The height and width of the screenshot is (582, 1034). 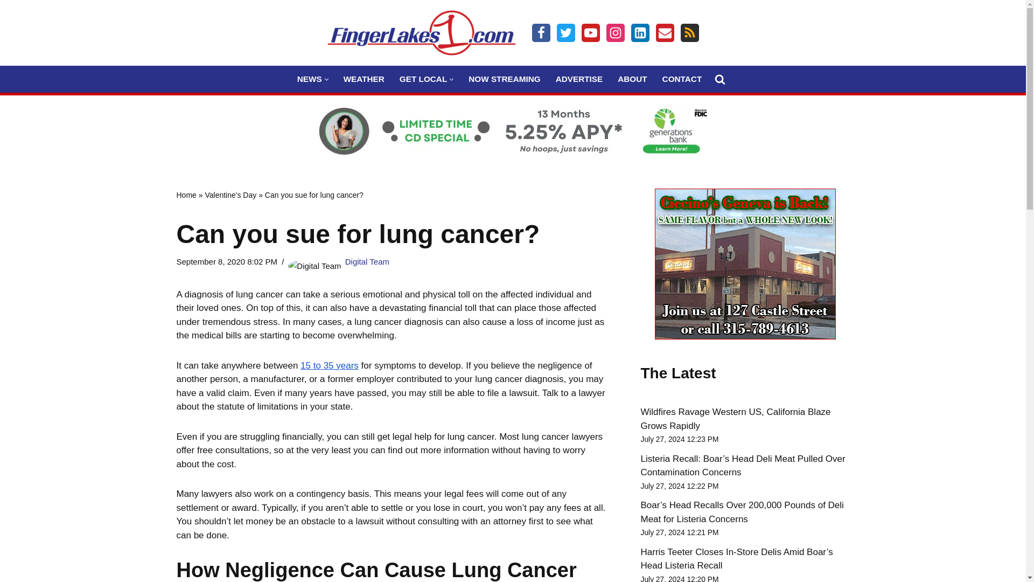 I want to click on Facebook, so click(x=541, y=32).